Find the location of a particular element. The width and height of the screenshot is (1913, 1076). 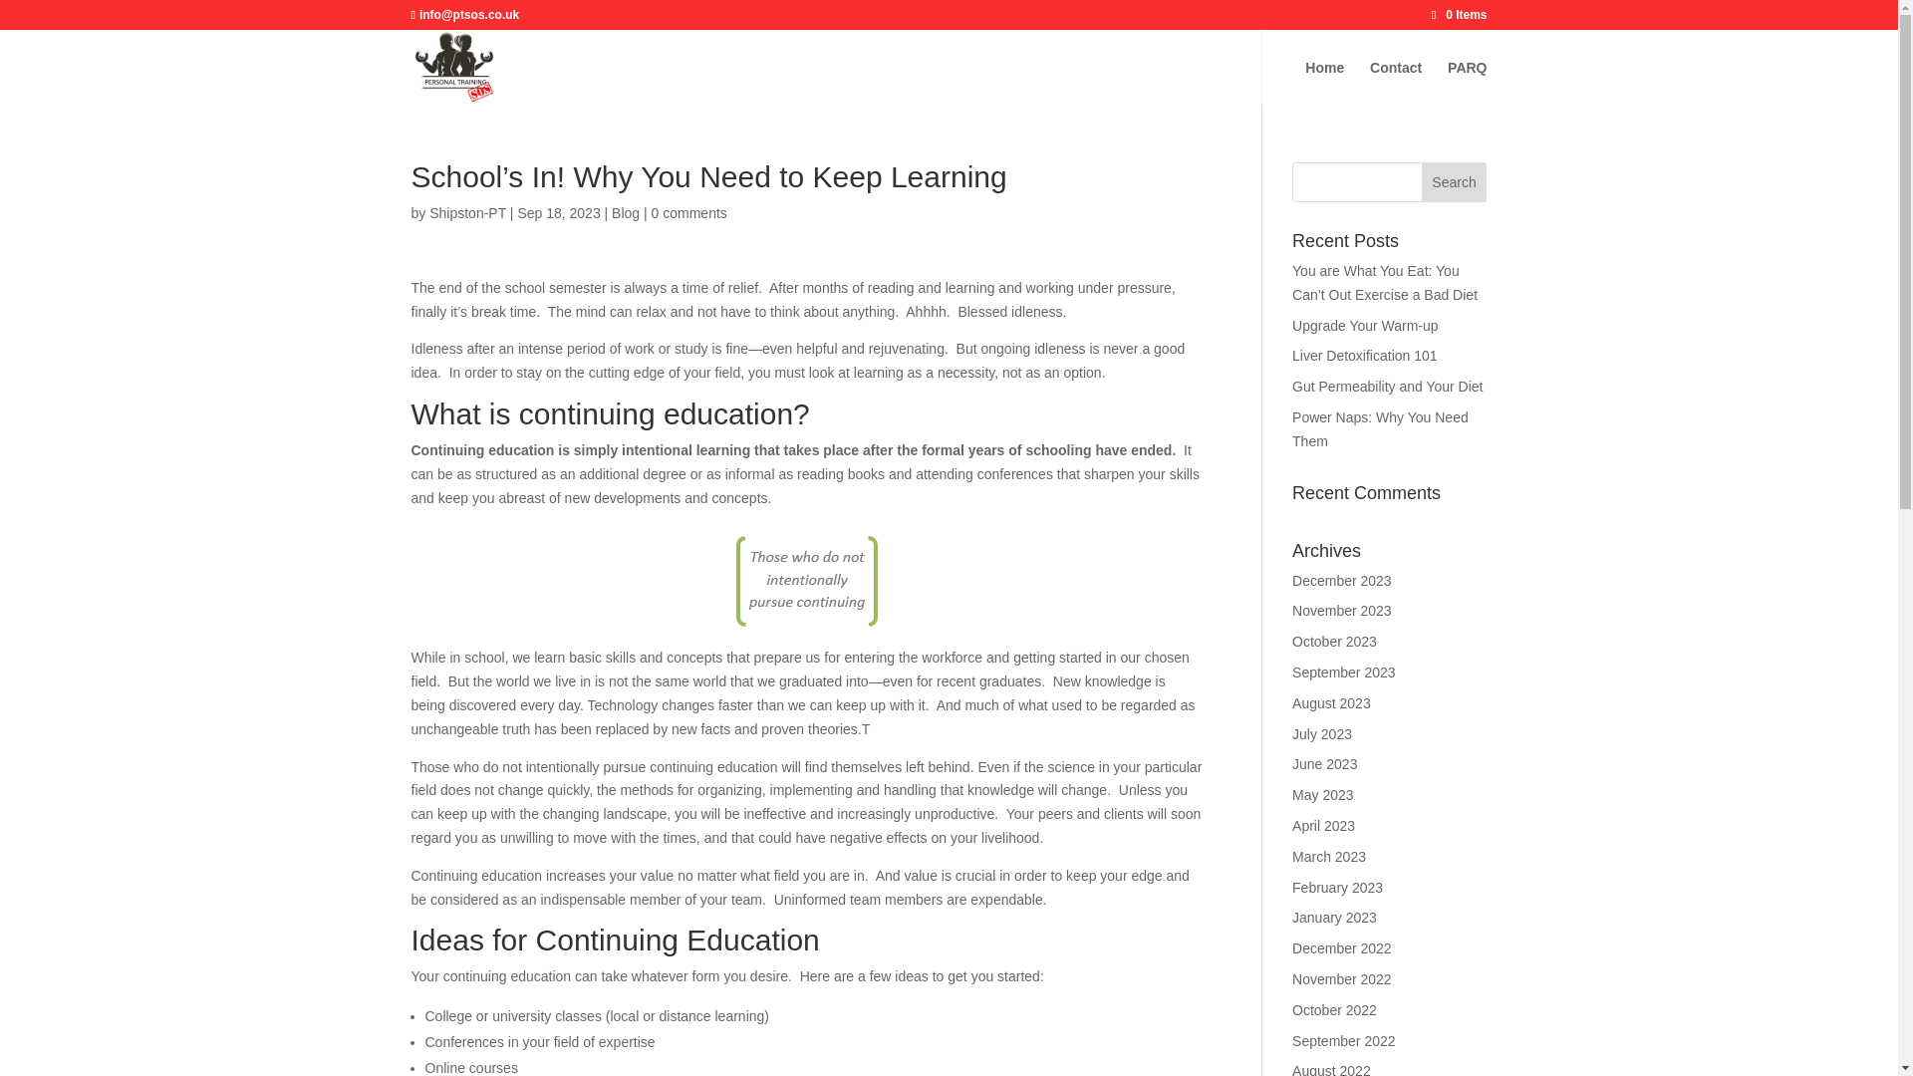

Upgrade Your Warm-up is located at coordinates (1365, 325).